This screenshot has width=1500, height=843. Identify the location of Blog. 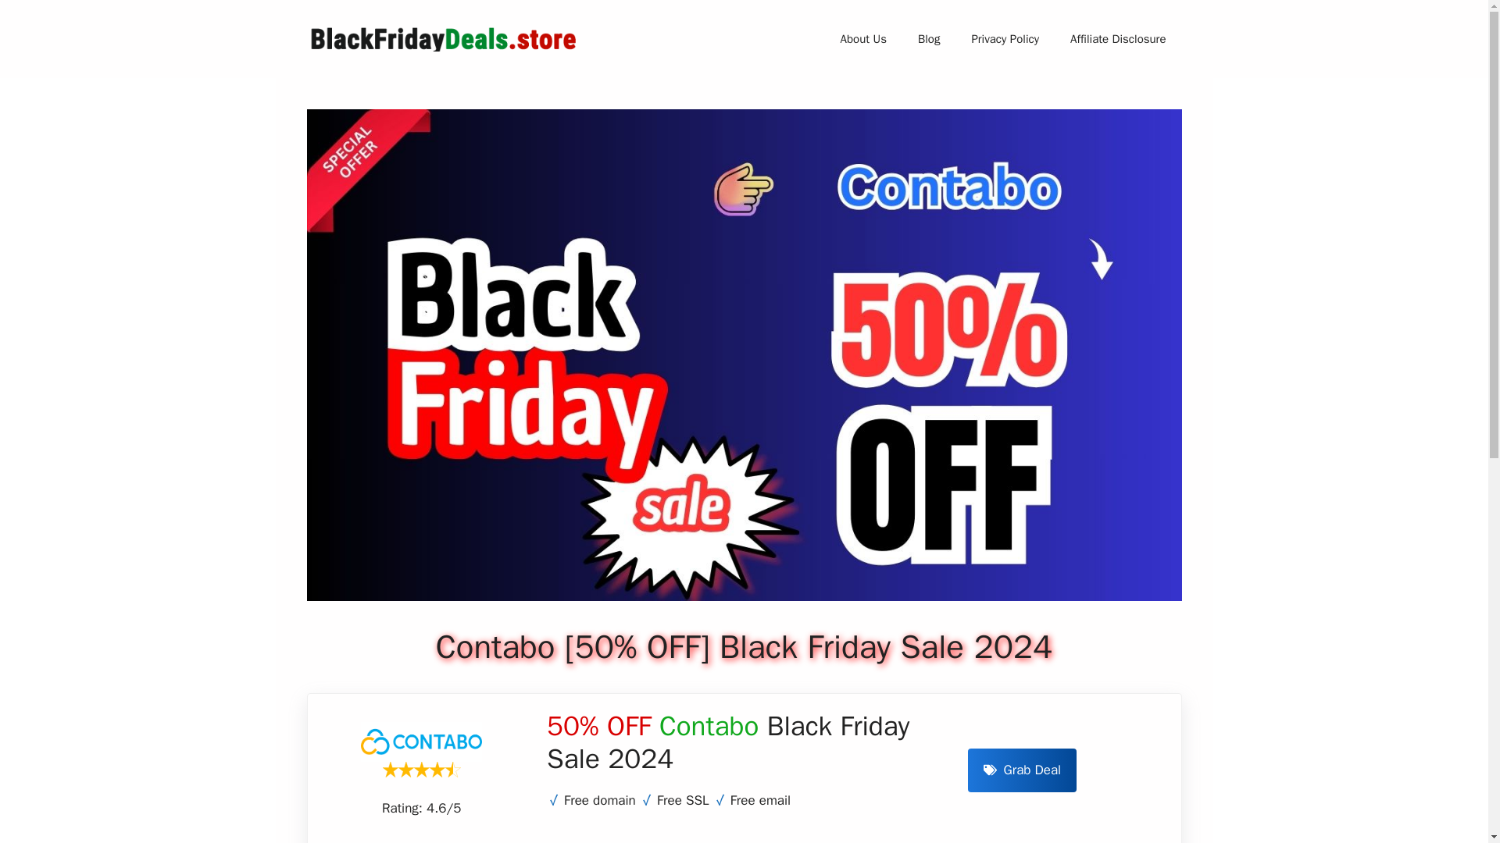
(929, 39).